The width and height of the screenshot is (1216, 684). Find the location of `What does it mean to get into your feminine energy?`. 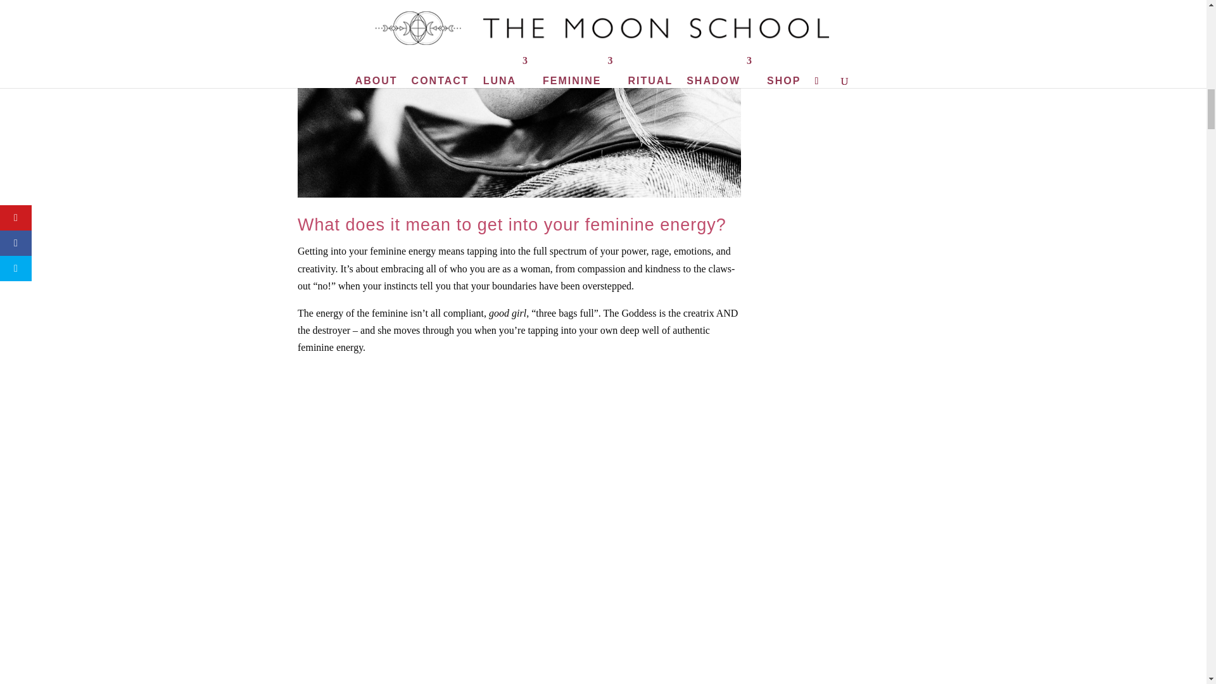

What does it mean to get into your feminine energy? is located at coordinates (519, 99).